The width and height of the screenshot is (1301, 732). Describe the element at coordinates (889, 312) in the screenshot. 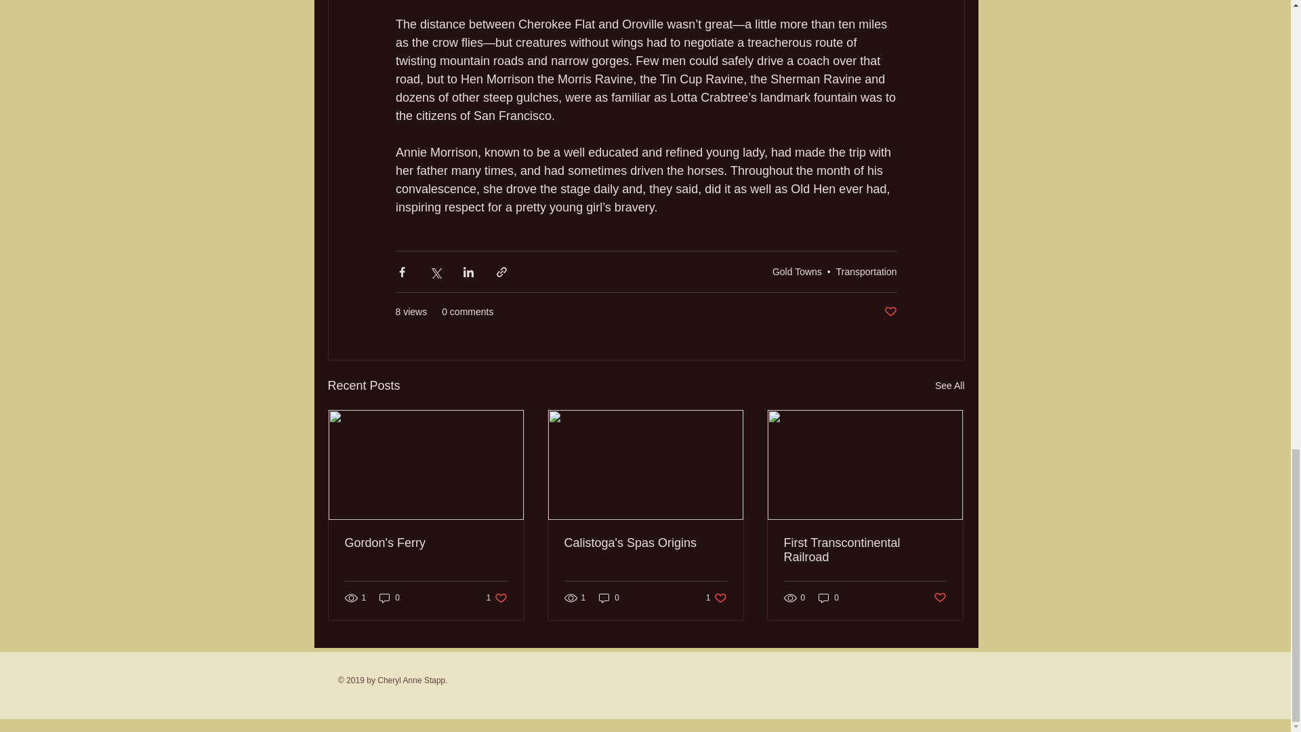

I see `Post not marked as liked` at that location.